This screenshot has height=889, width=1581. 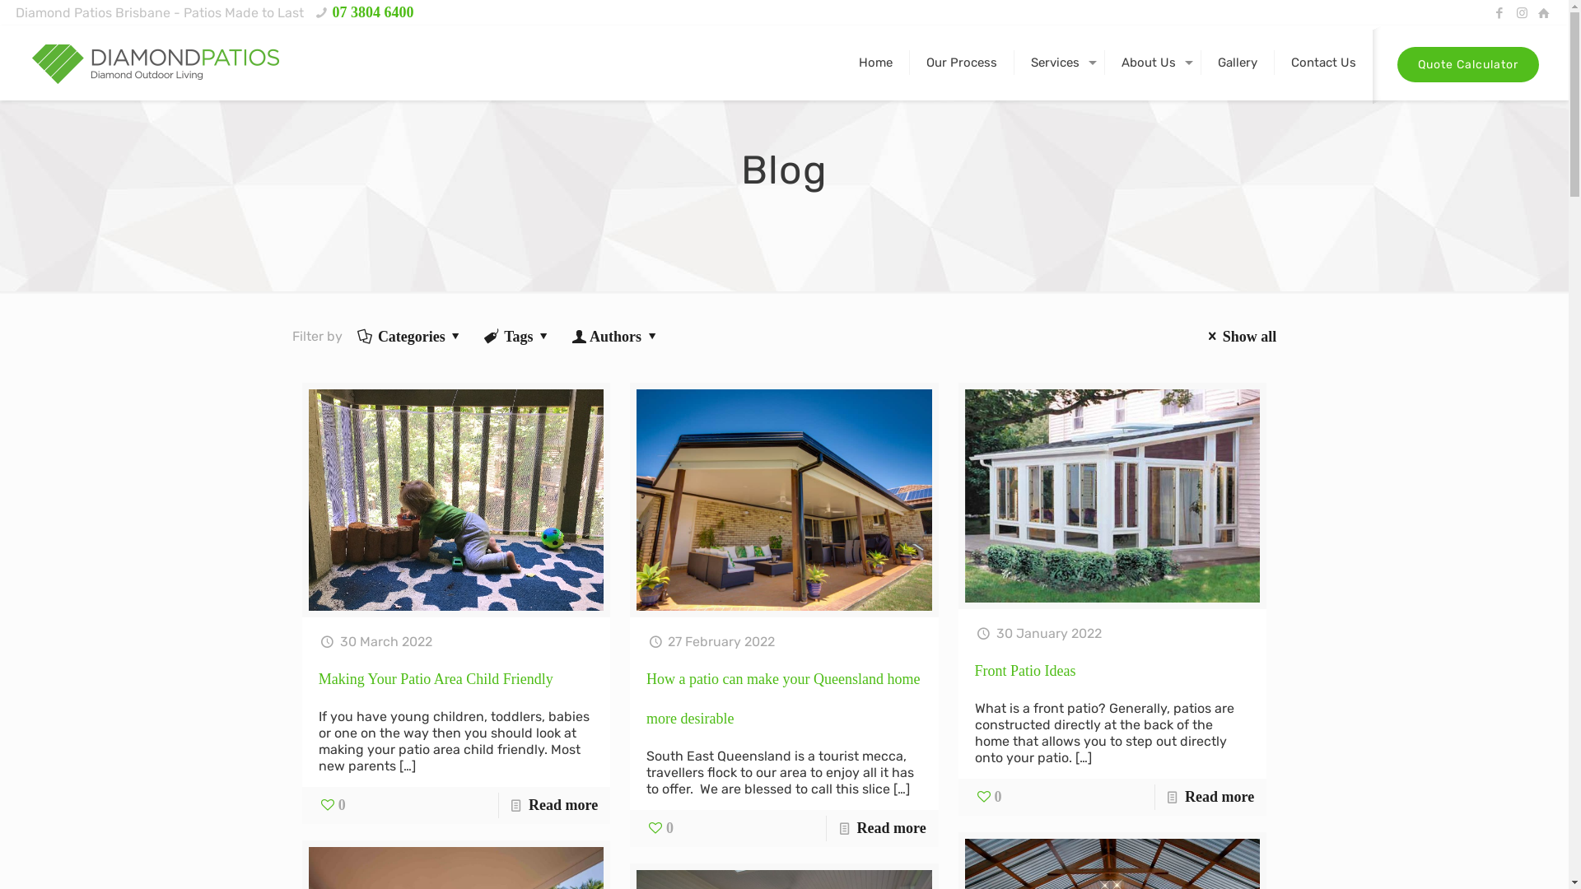 I want to click on Read more, so click(x=892, y=828).